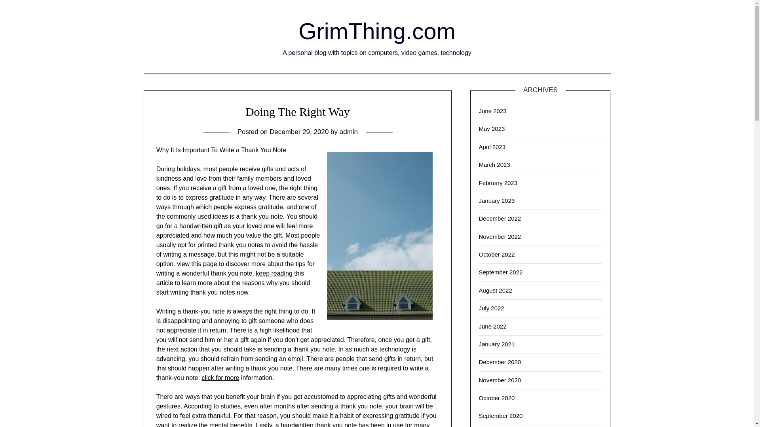  What do you see at coordinates (500, 416) in the screenshot?
I see `September 2020` at bounding box center [500, 416].